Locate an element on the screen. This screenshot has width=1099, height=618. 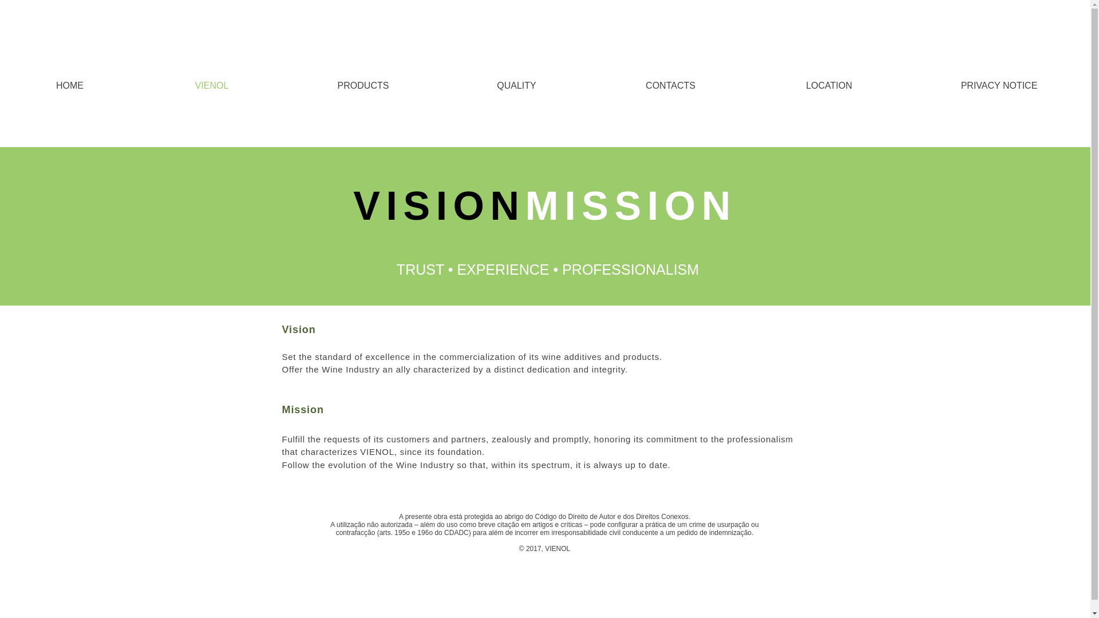
VIENOL is located at coordinates (211, 86).